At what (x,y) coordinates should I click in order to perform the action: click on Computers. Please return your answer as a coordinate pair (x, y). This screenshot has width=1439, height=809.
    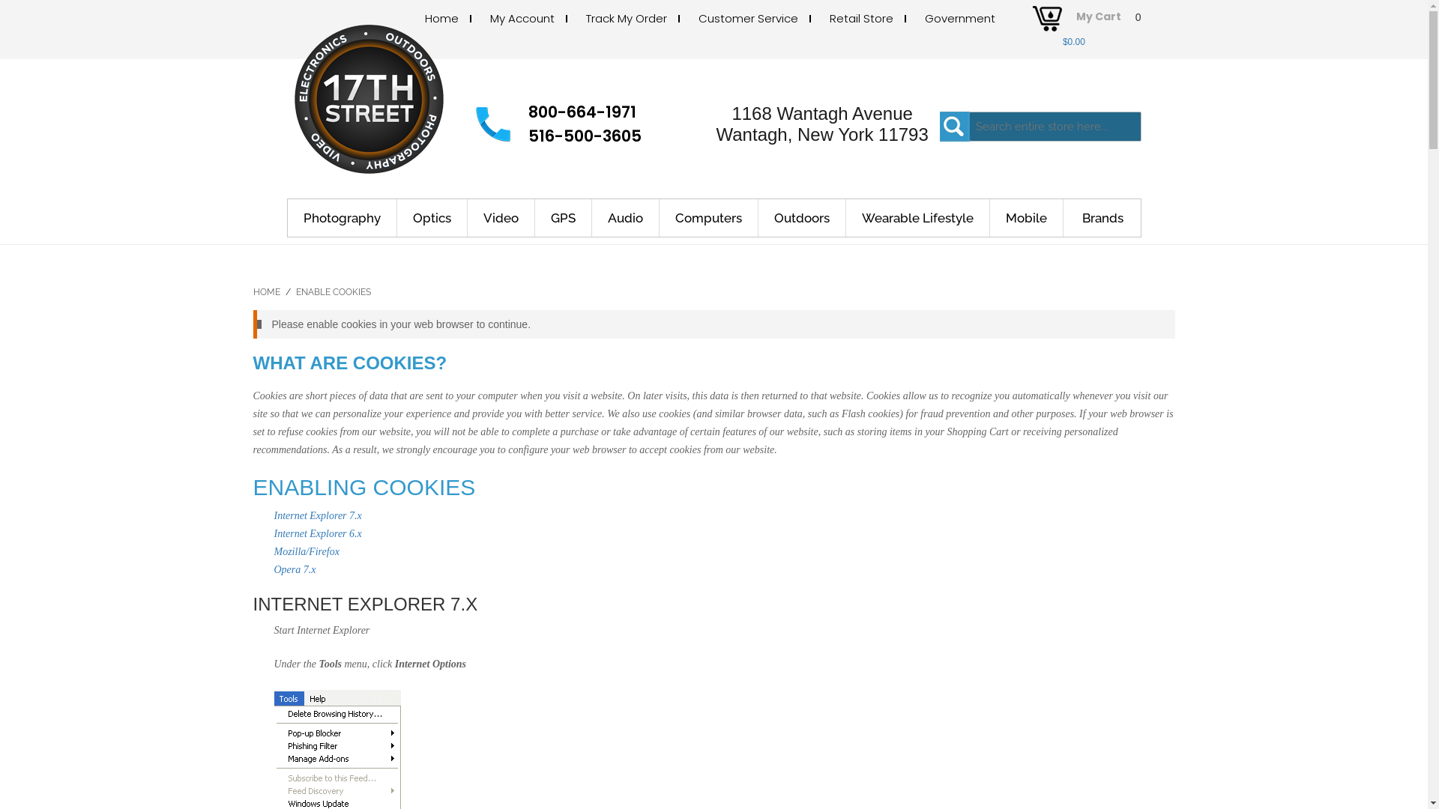
    Looking at the image, I should click on (709, 218).